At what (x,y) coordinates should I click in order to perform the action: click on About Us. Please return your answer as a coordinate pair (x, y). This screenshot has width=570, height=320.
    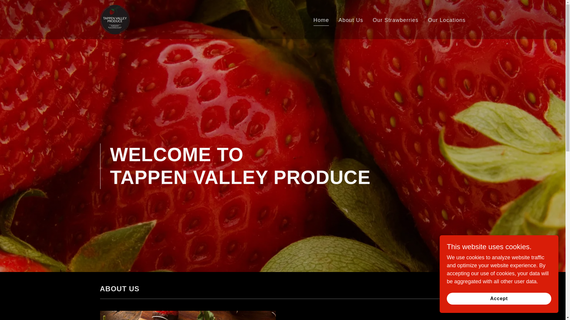
    Looking at the image, I should click on (351, 20).